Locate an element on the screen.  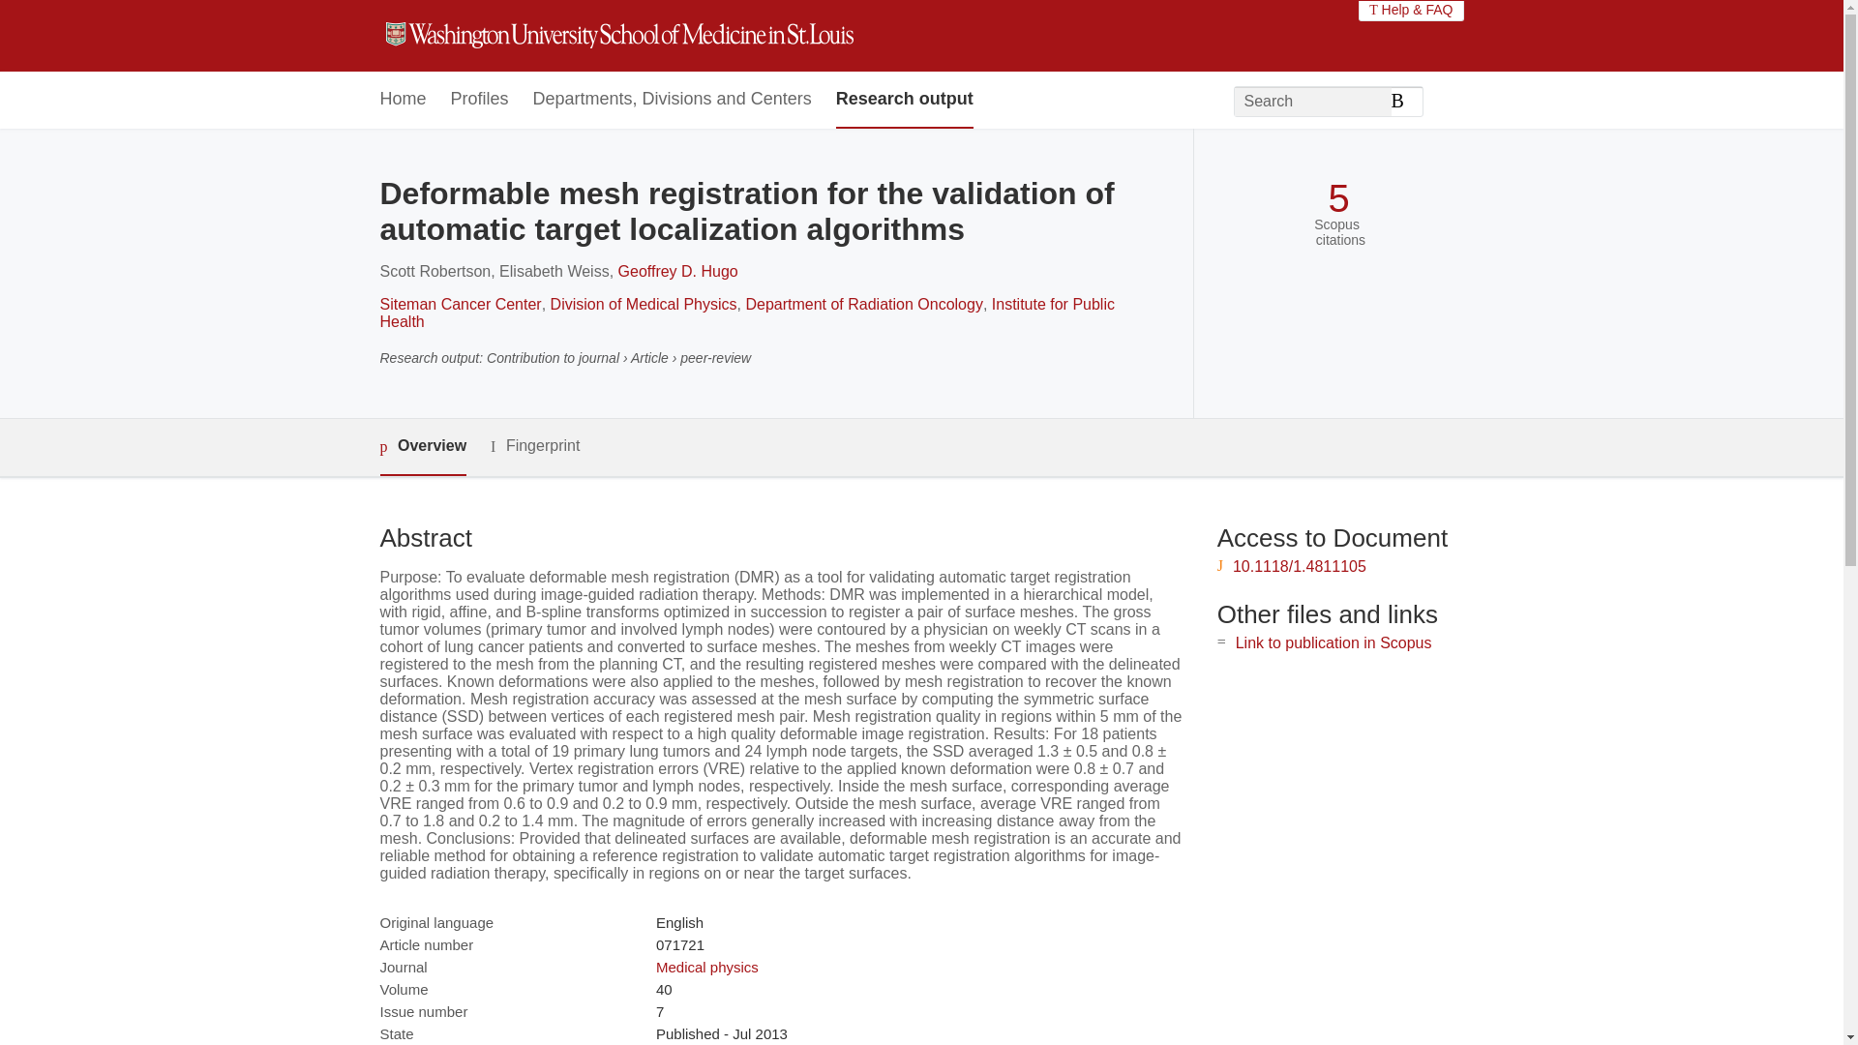
Profiles is located at coordinates (480, 100).